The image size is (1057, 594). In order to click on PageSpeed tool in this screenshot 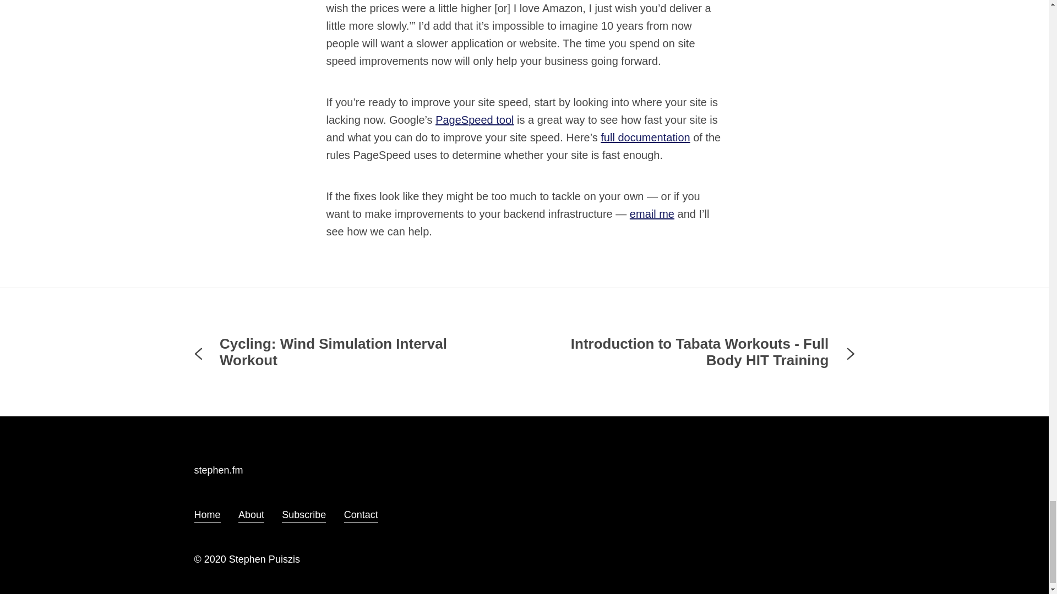, I will do `click(475, 120)`.